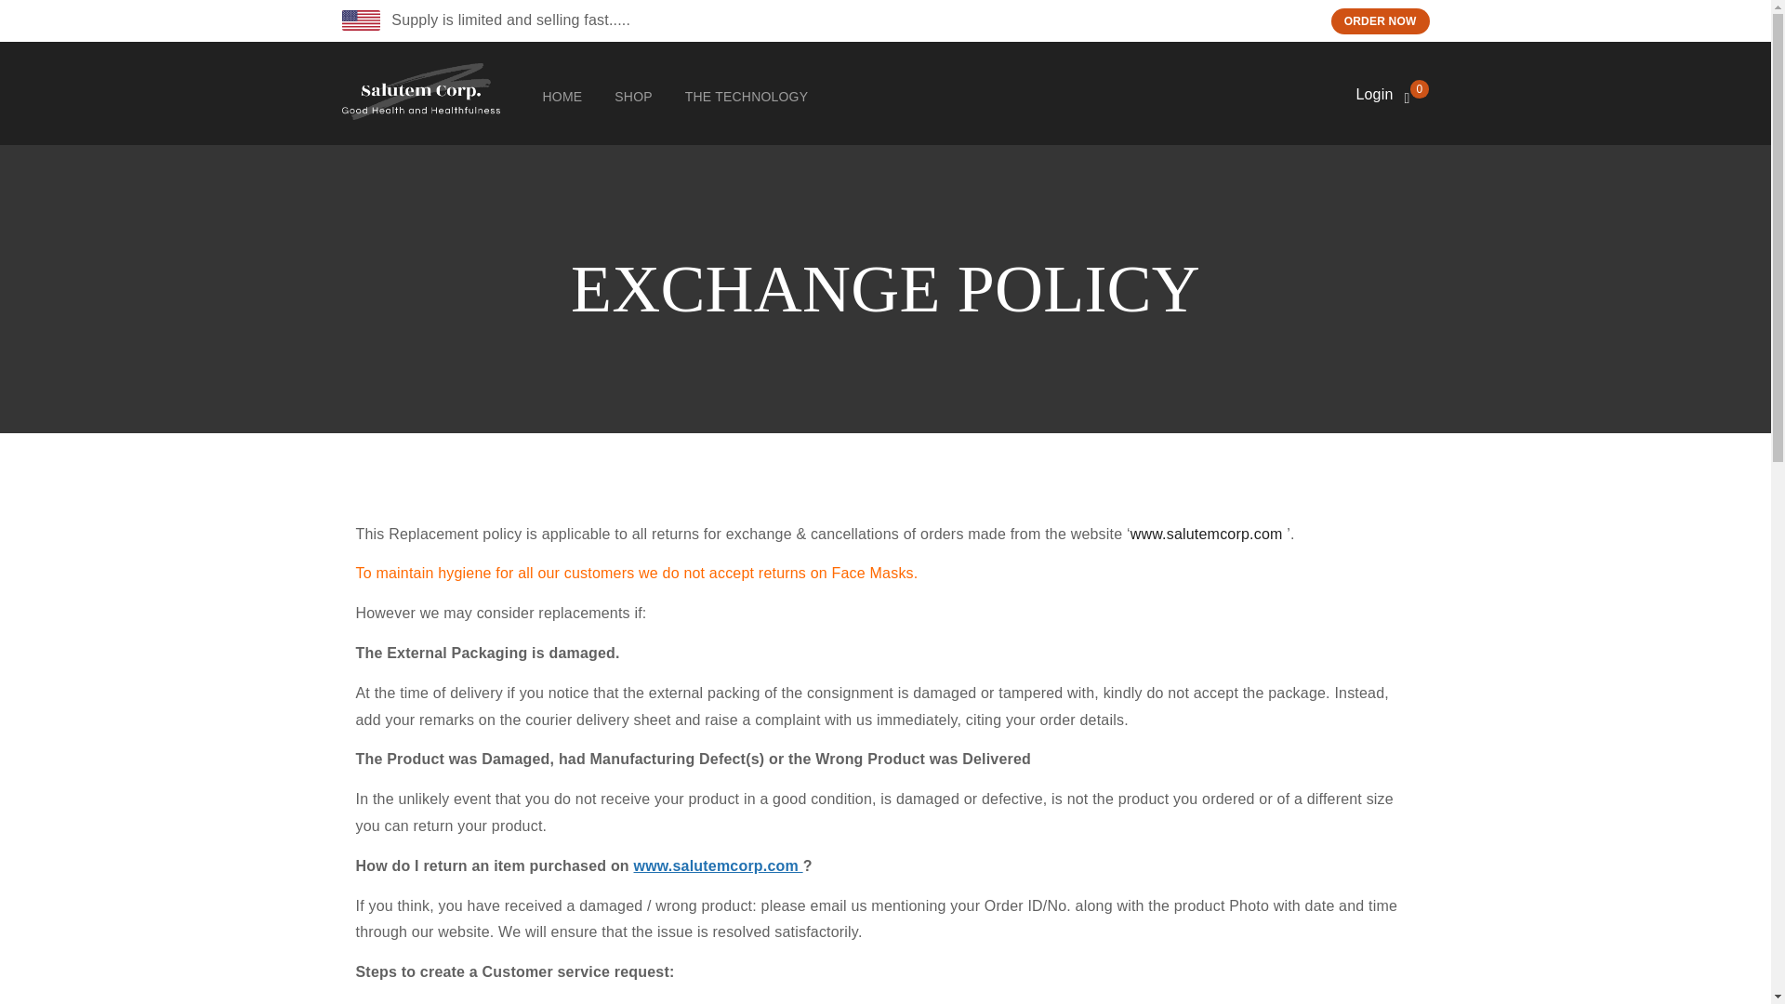 The image size is (1785, 1004). Describe the element at coordinates (1417, 95) in the screenshot. I see `View your shopping cart` at that location.